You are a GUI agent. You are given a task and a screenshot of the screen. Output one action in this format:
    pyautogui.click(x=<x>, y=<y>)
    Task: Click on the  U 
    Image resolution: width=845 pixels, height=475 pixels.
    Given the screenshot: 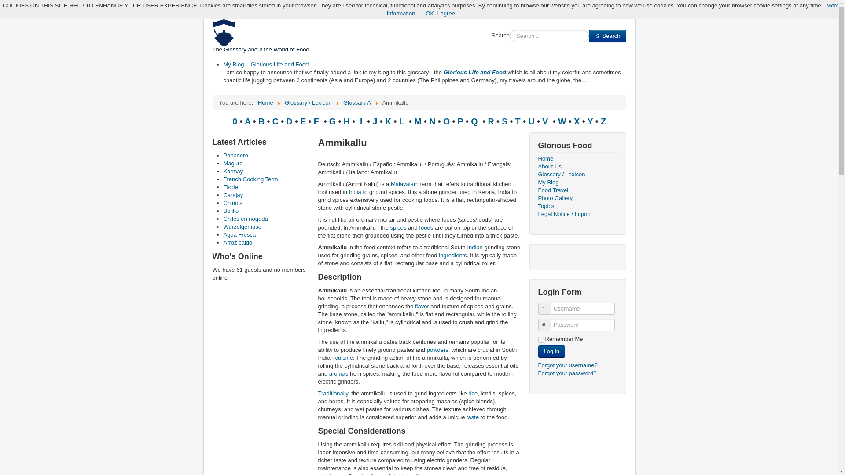 What is the action you would take?
    pyautogui.click(x=531, y=121)
    